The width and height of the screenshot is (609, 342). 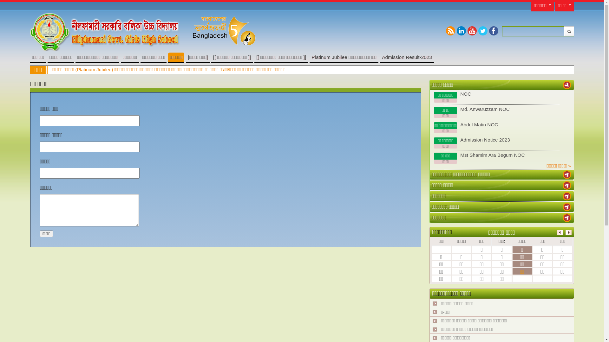 What do you see at coordinates (567, 196) in the screenshot?
I see ` ` at bounding box center [567, 196].